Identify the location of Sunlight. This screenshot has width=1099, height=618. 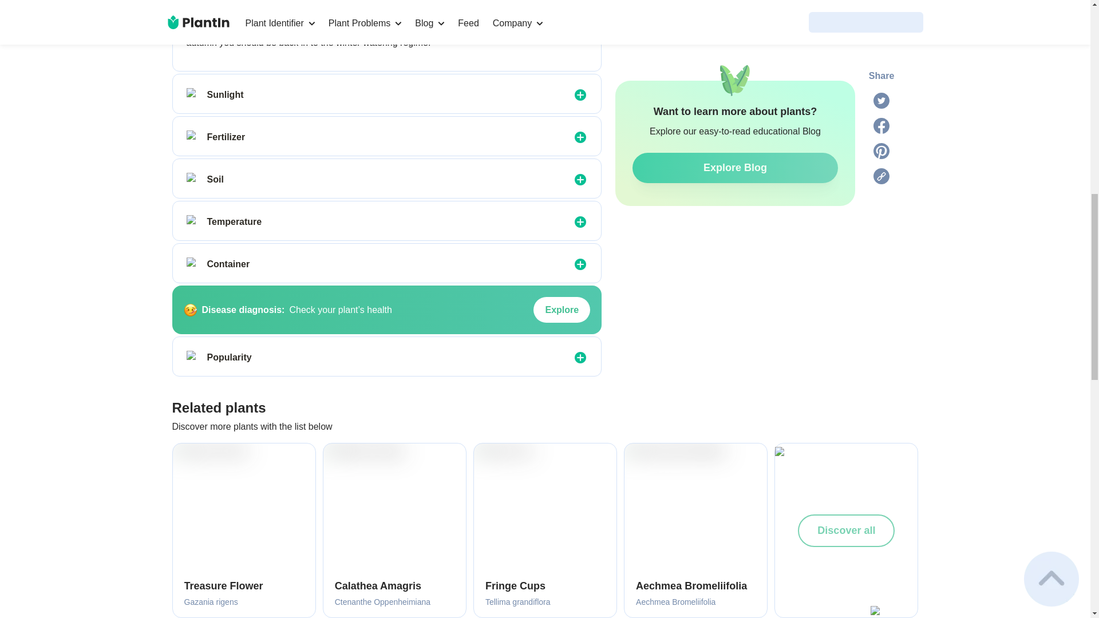
(193, 95).